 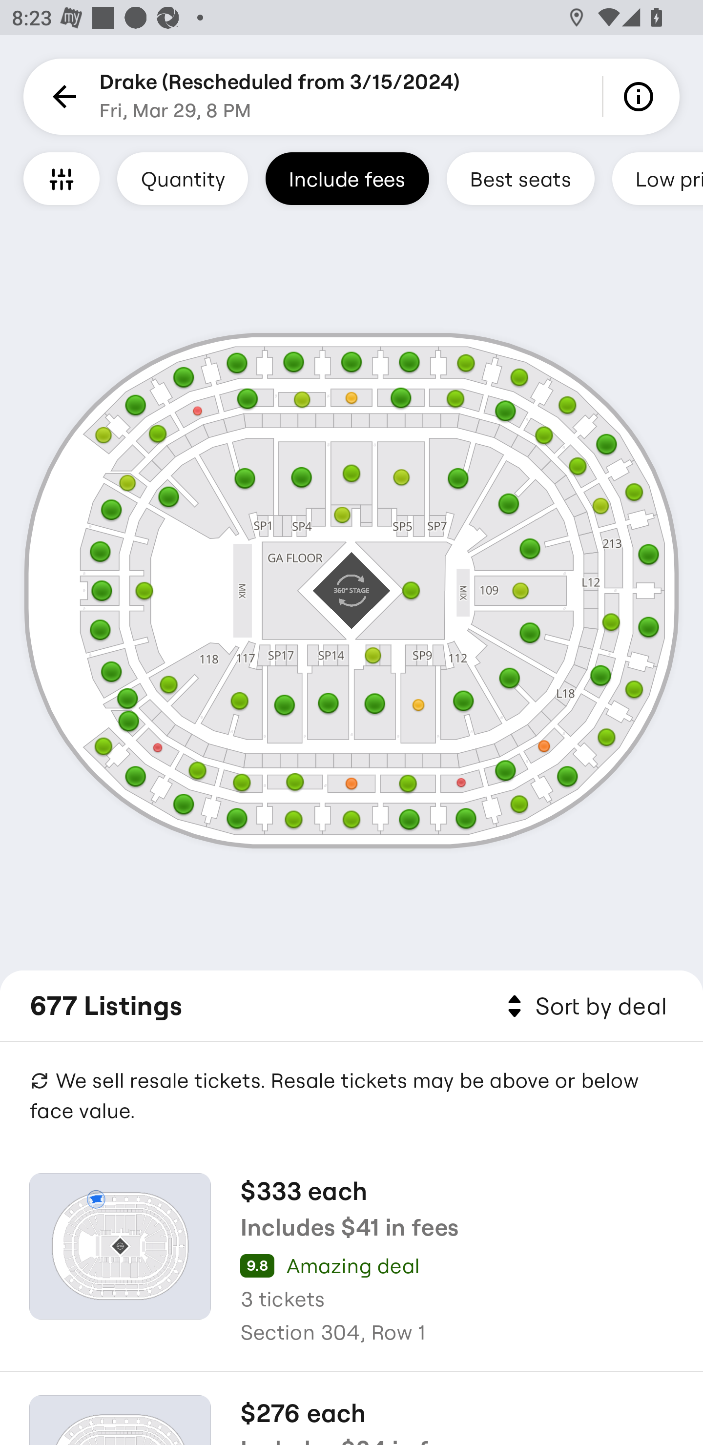 I want to click on Sort by deal, so click(x=584, y=1007).